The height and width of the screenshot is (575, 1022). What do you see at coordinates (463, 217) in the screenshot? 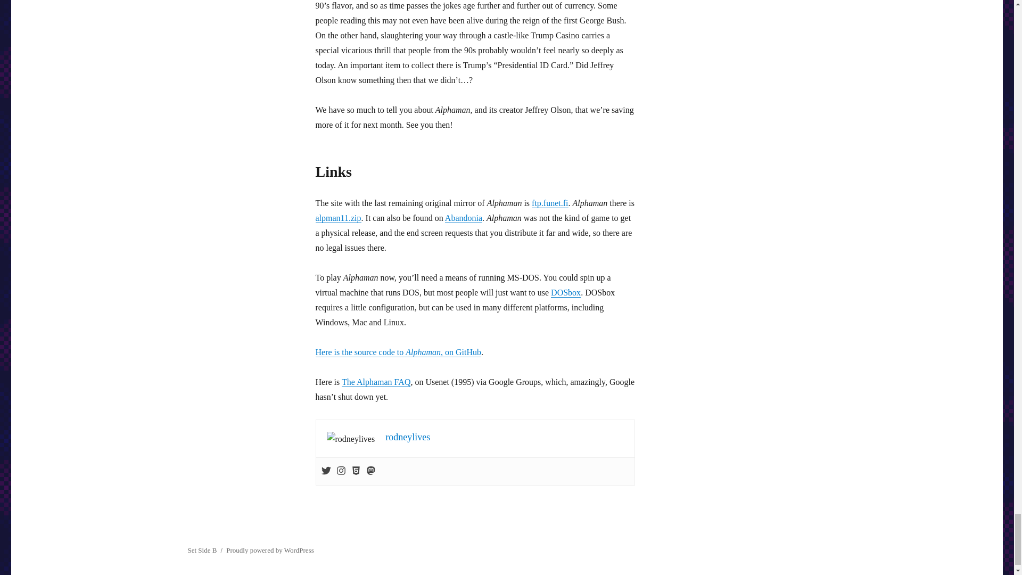
I see `Abandonia` at bounding box center [463, 217].